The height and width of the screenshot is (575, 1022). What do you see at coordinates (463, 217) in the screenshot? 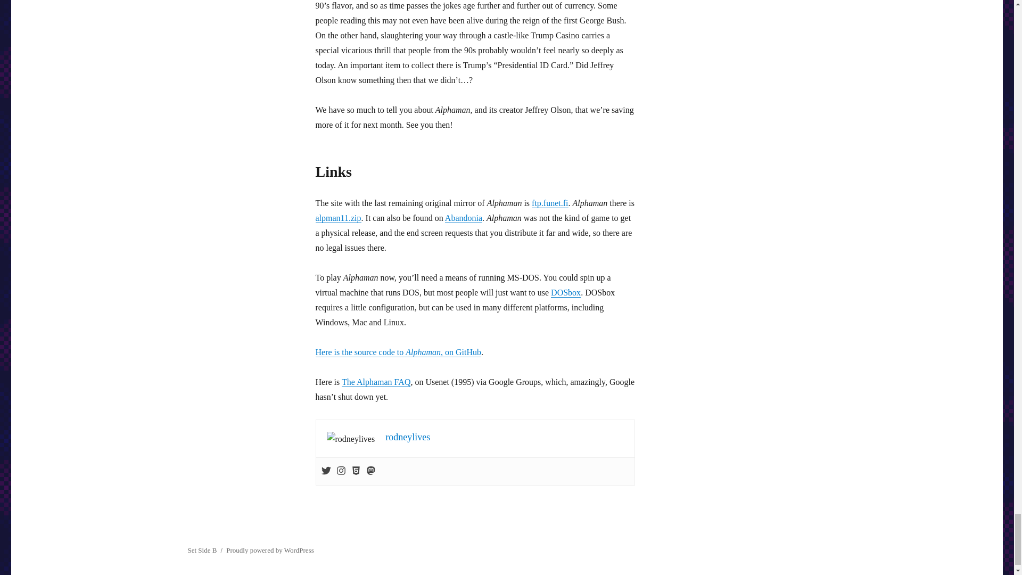
I see `Abandonia` at bounding box center [463, 217].